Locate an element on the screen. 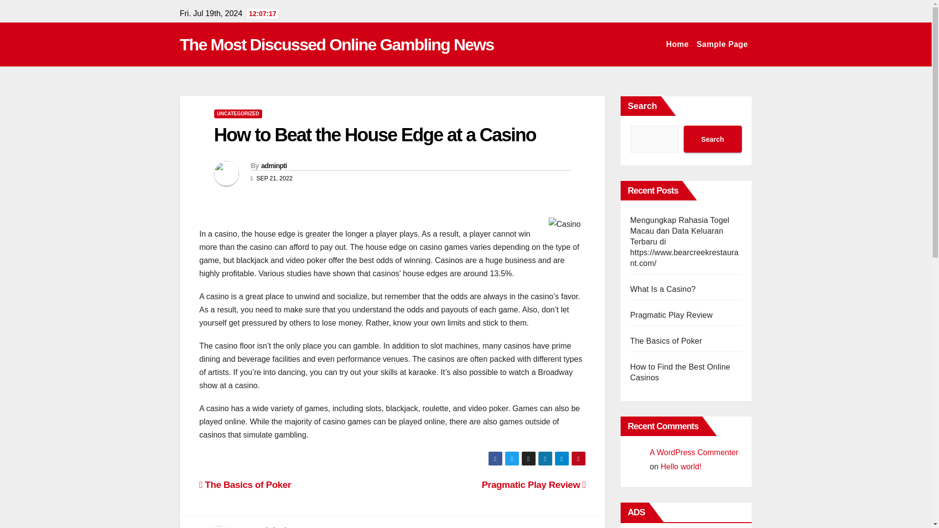 This screenshot has height=528, width=939. adminpti is located at coordinates (273, 527).